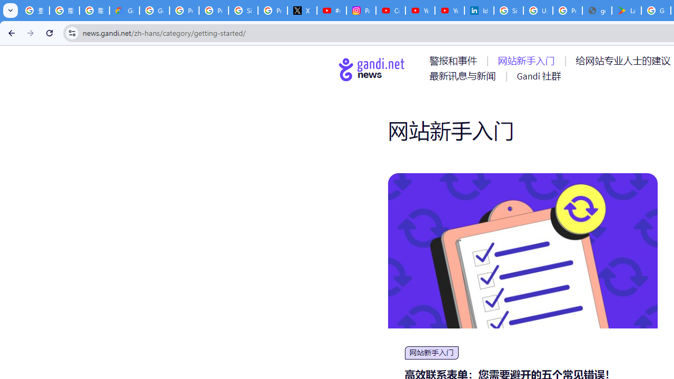 This screenshot has height=379, width=674. Describe the element at coordinates (449, 11) in the screenshot. I see `YouTube Culture & Trends - YouTube Top 10, 2021` at that location.